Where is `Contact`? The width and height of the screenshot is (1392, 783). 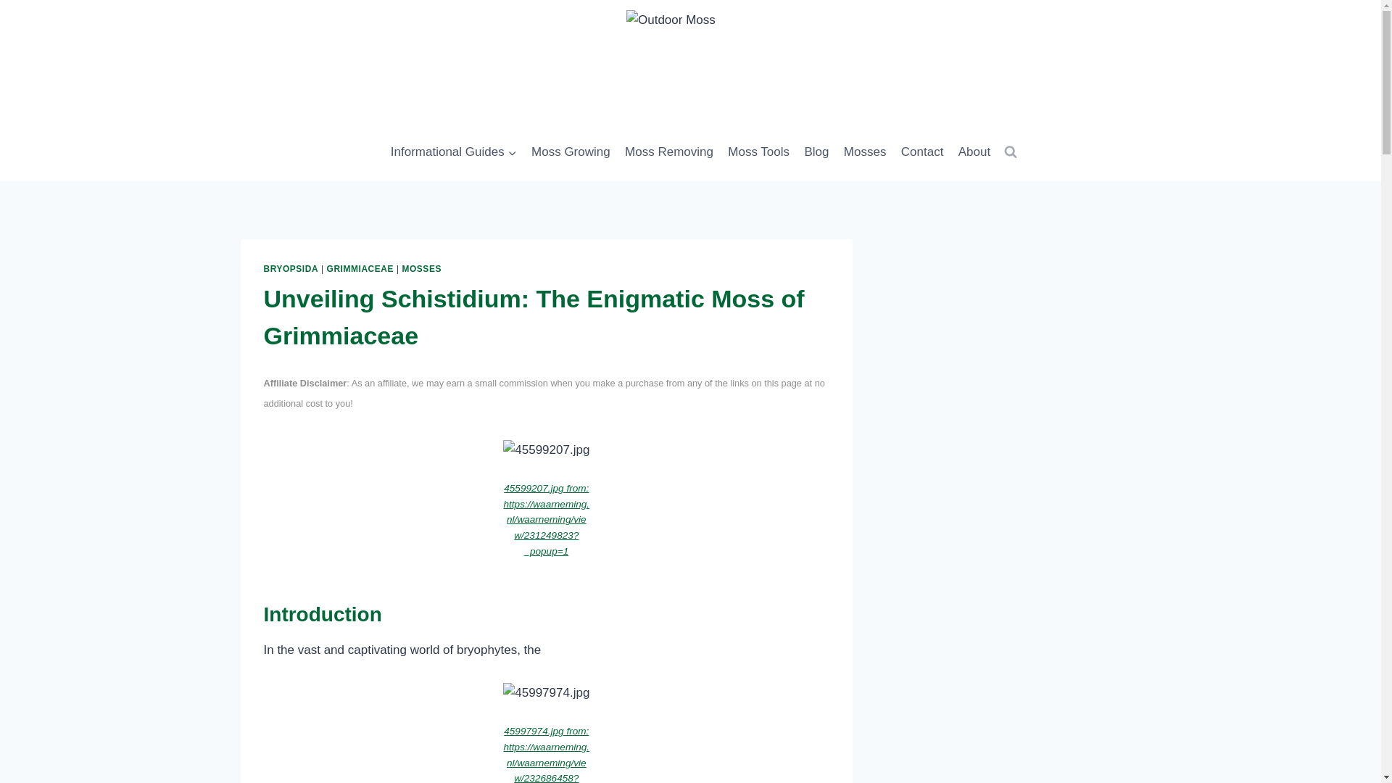
Contact is located at coordinates (922, 152).